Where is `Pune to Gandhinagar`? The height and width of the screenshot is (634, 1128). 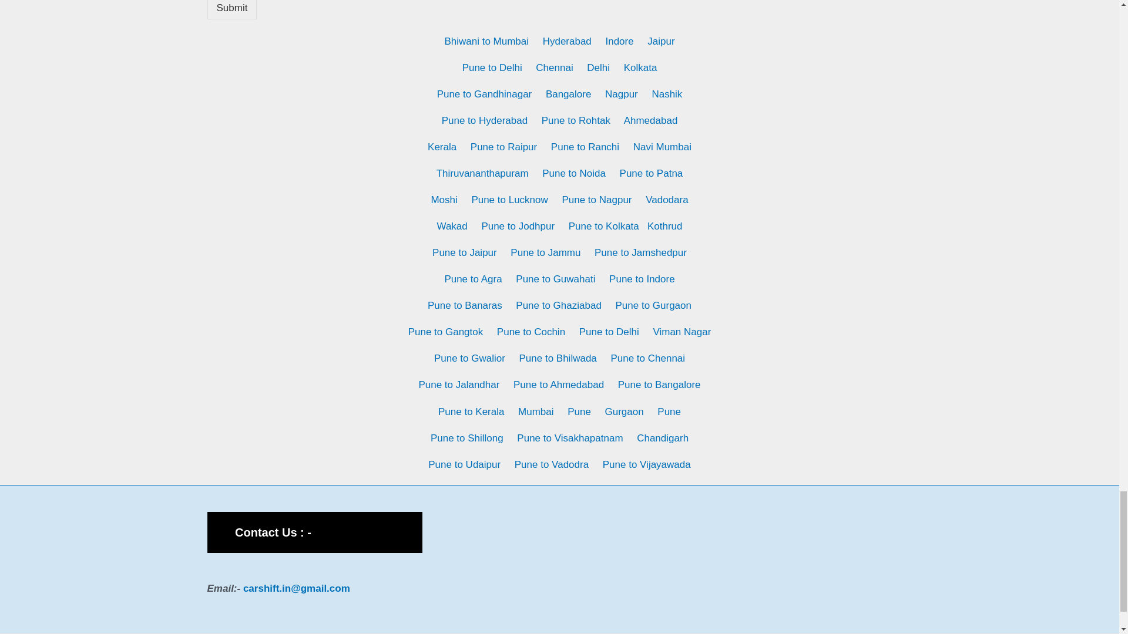
Pune to Gandhinagar is located at coordinates (485, 94).